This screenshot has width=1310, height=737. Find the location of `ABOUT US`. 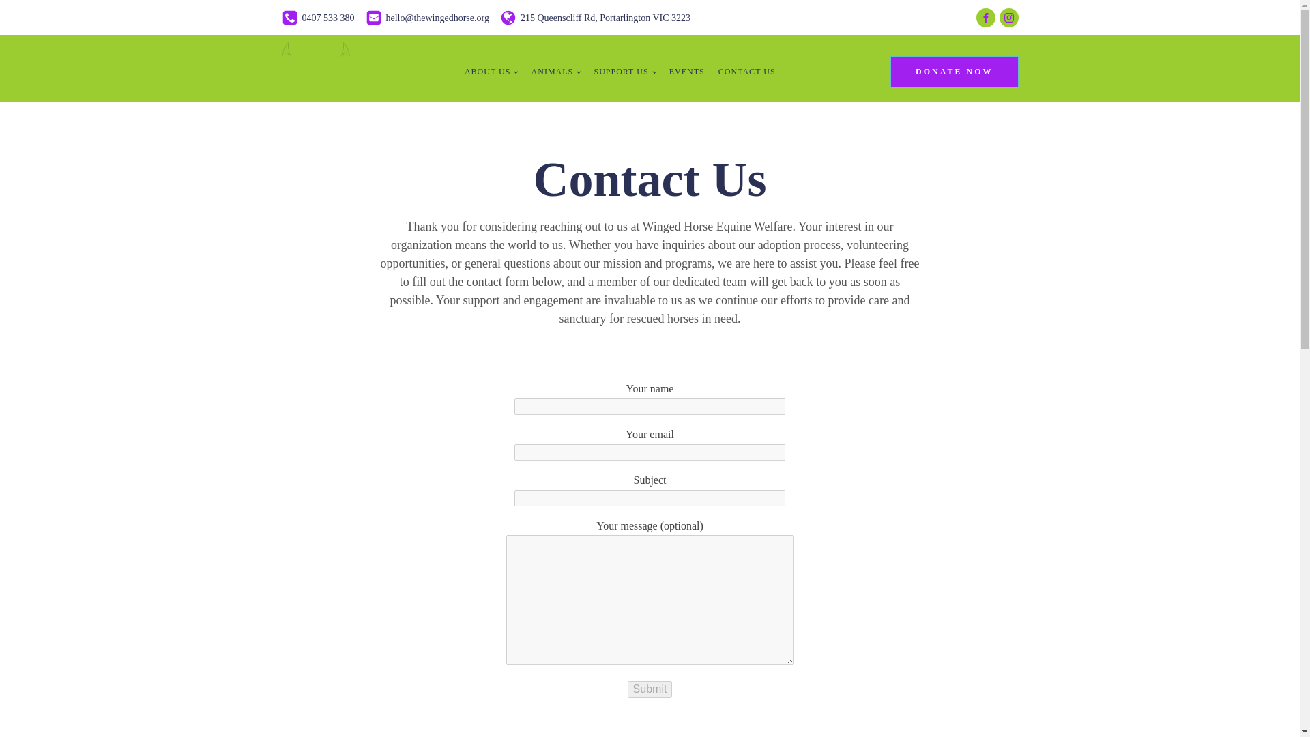

ABOUT US is located at coordinates (491, 72).